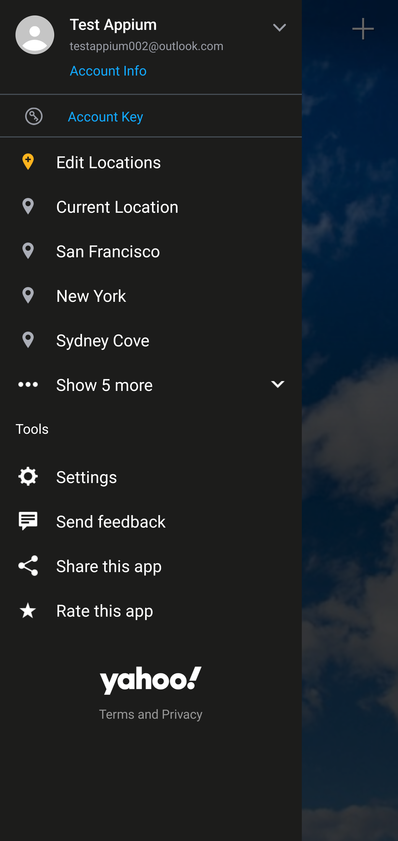 Image resolution: width=398 pixels, height=841 pixels. I want to click on Share this app, so click(151, 564).